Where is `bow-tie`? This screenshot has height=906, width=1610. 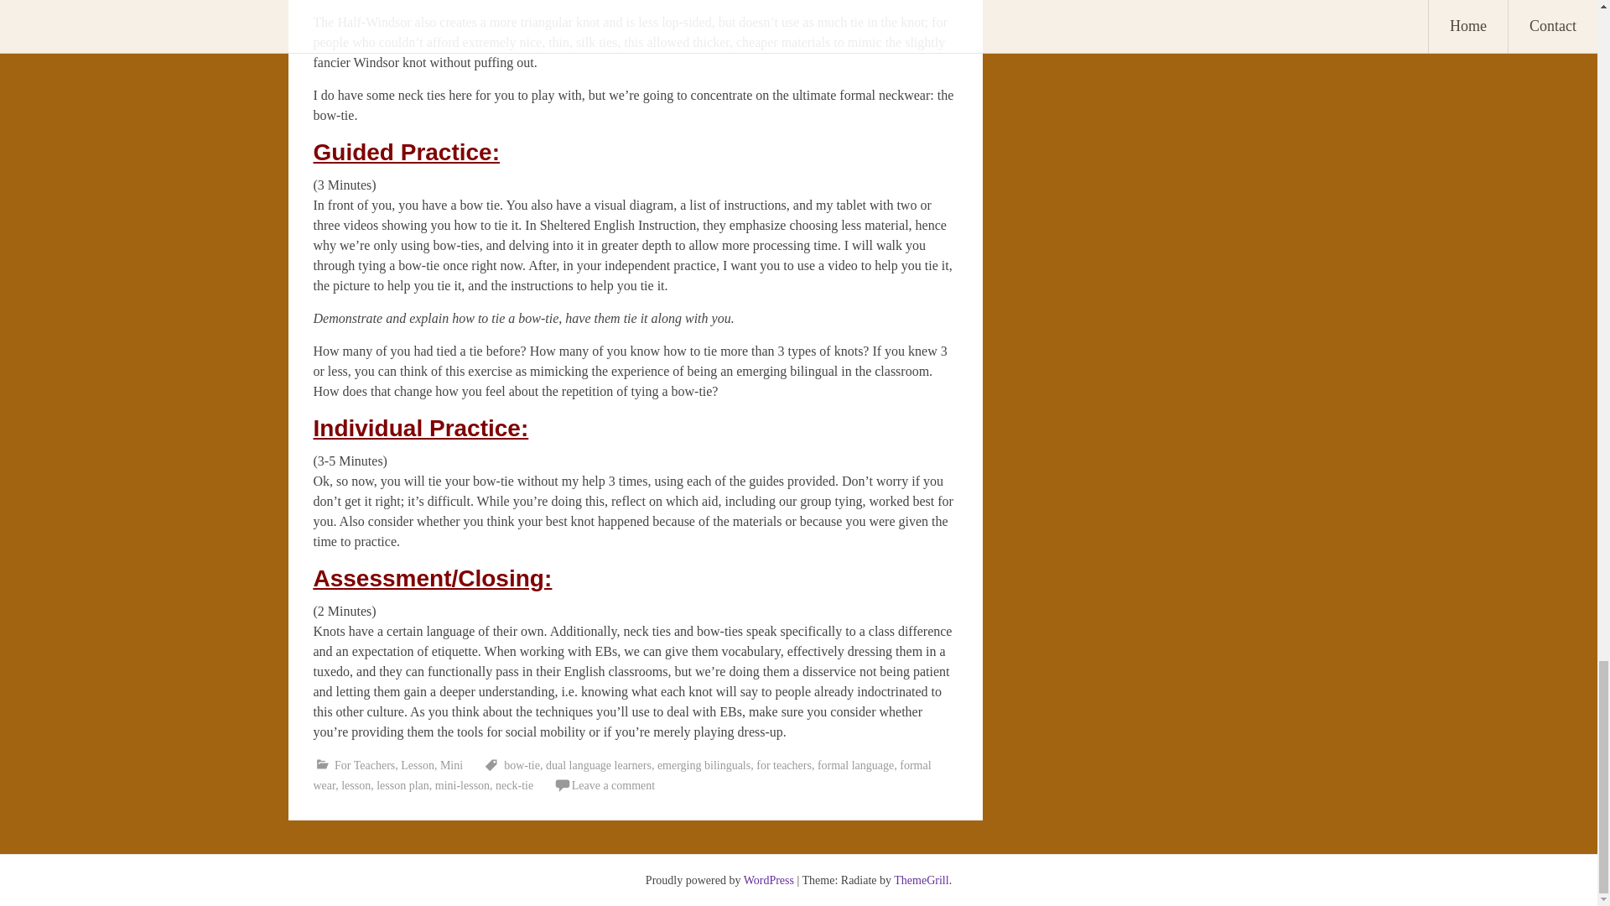
bow-tie is located at coordinates (522, 765).